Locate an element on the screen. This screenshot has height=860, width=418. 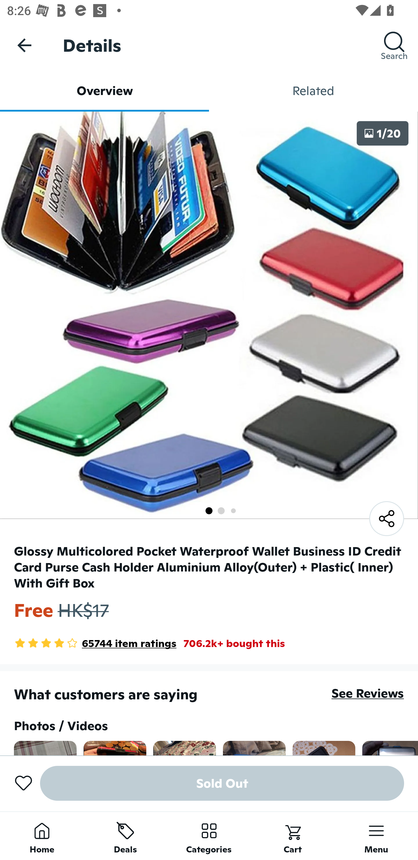
See Reviews is located at coordinates (367, 694).